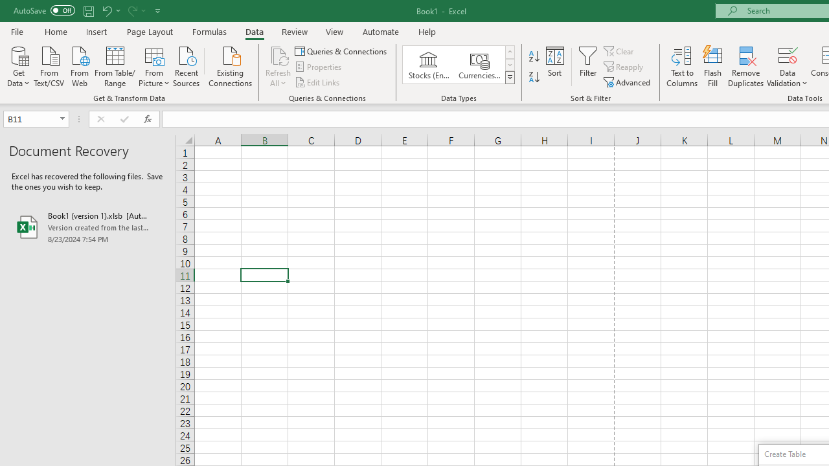  Describe the element at coordinates (254, 31) in the screenshot. I see `Data` at that location.